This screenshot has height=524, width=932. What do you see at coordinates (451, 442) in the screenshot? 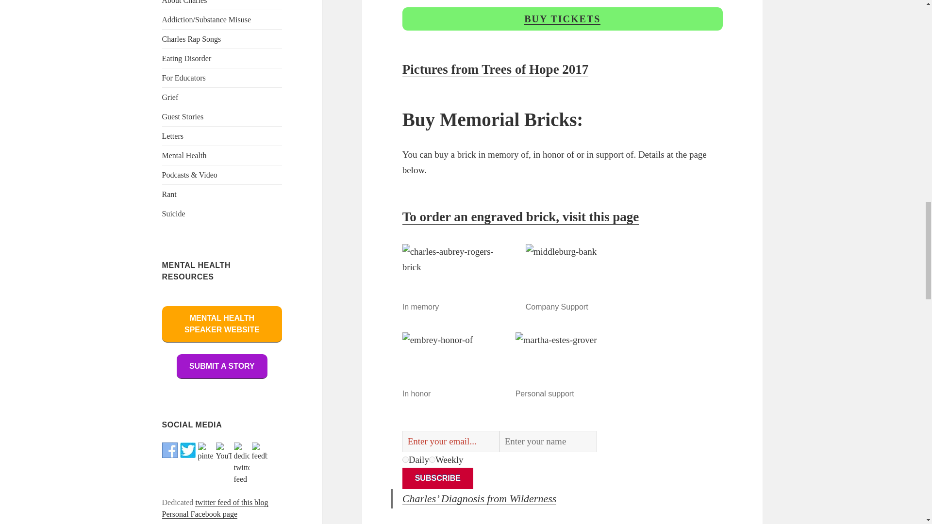
I see `Enter your email...` at bounding box center [451, 442].